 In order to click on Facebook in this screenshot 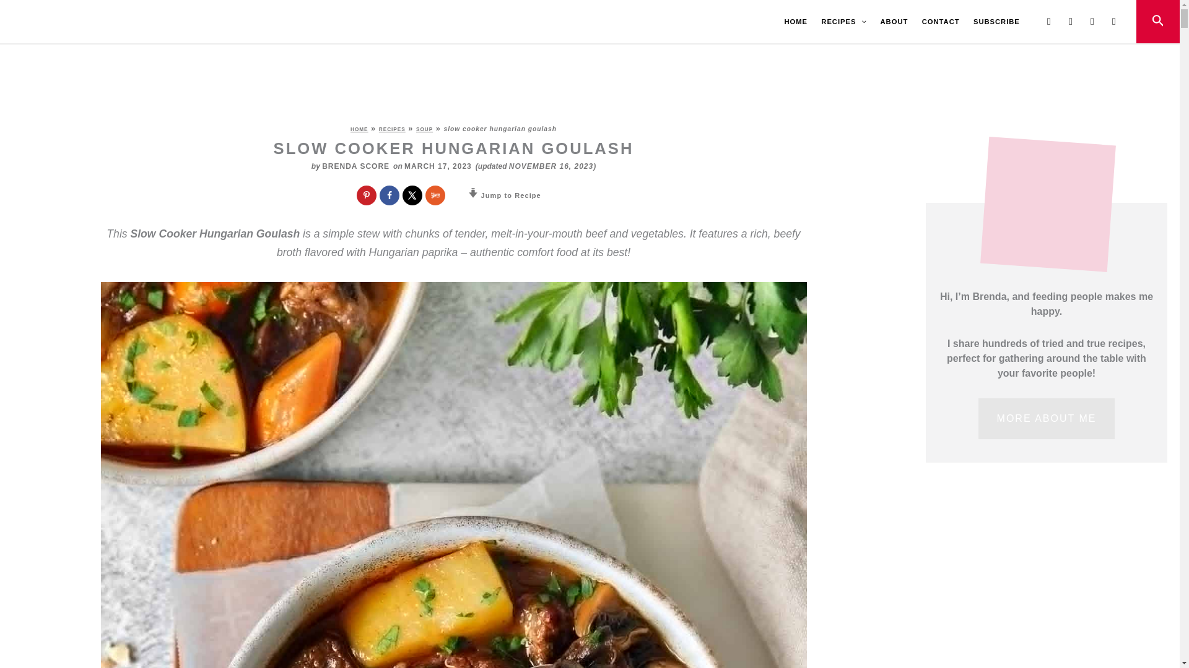, I will do `click(1049, 21)`.